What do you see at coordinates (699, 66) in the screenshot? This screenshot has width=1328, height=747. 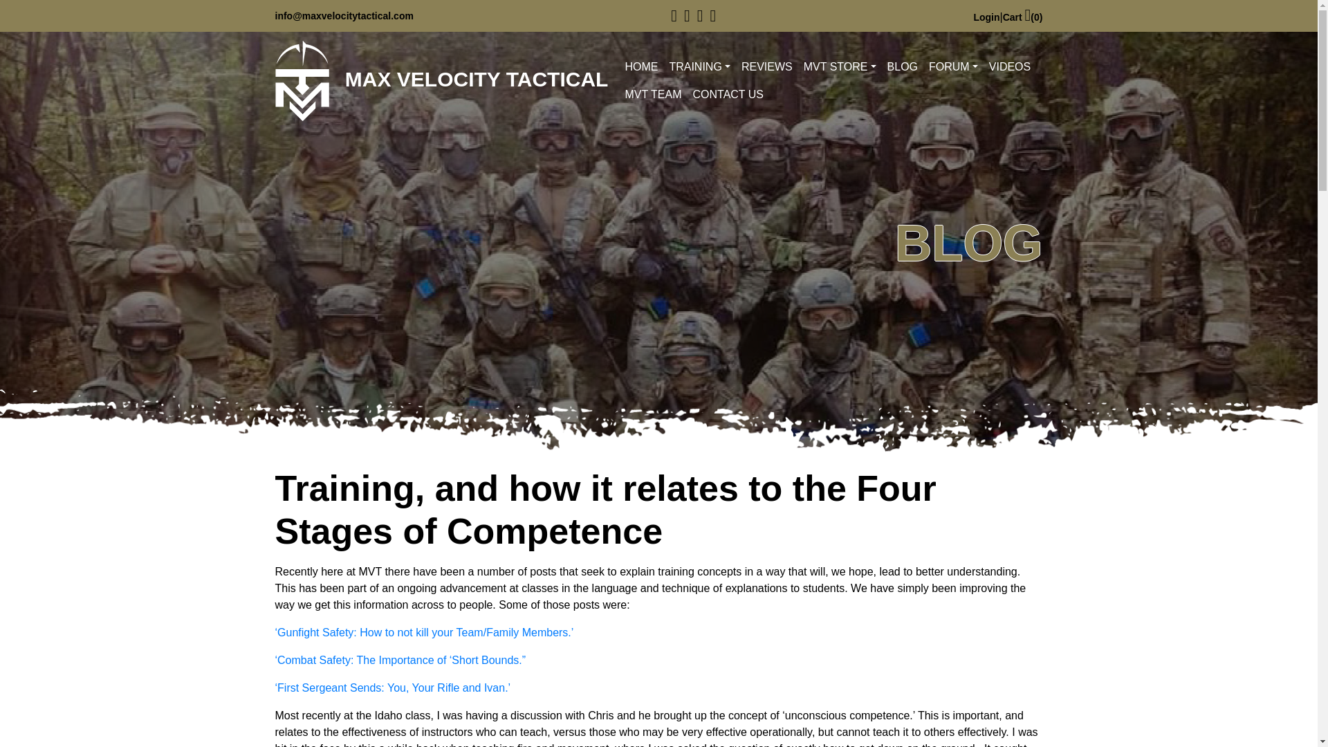 I see `Training` at bounding box center [699, 66].